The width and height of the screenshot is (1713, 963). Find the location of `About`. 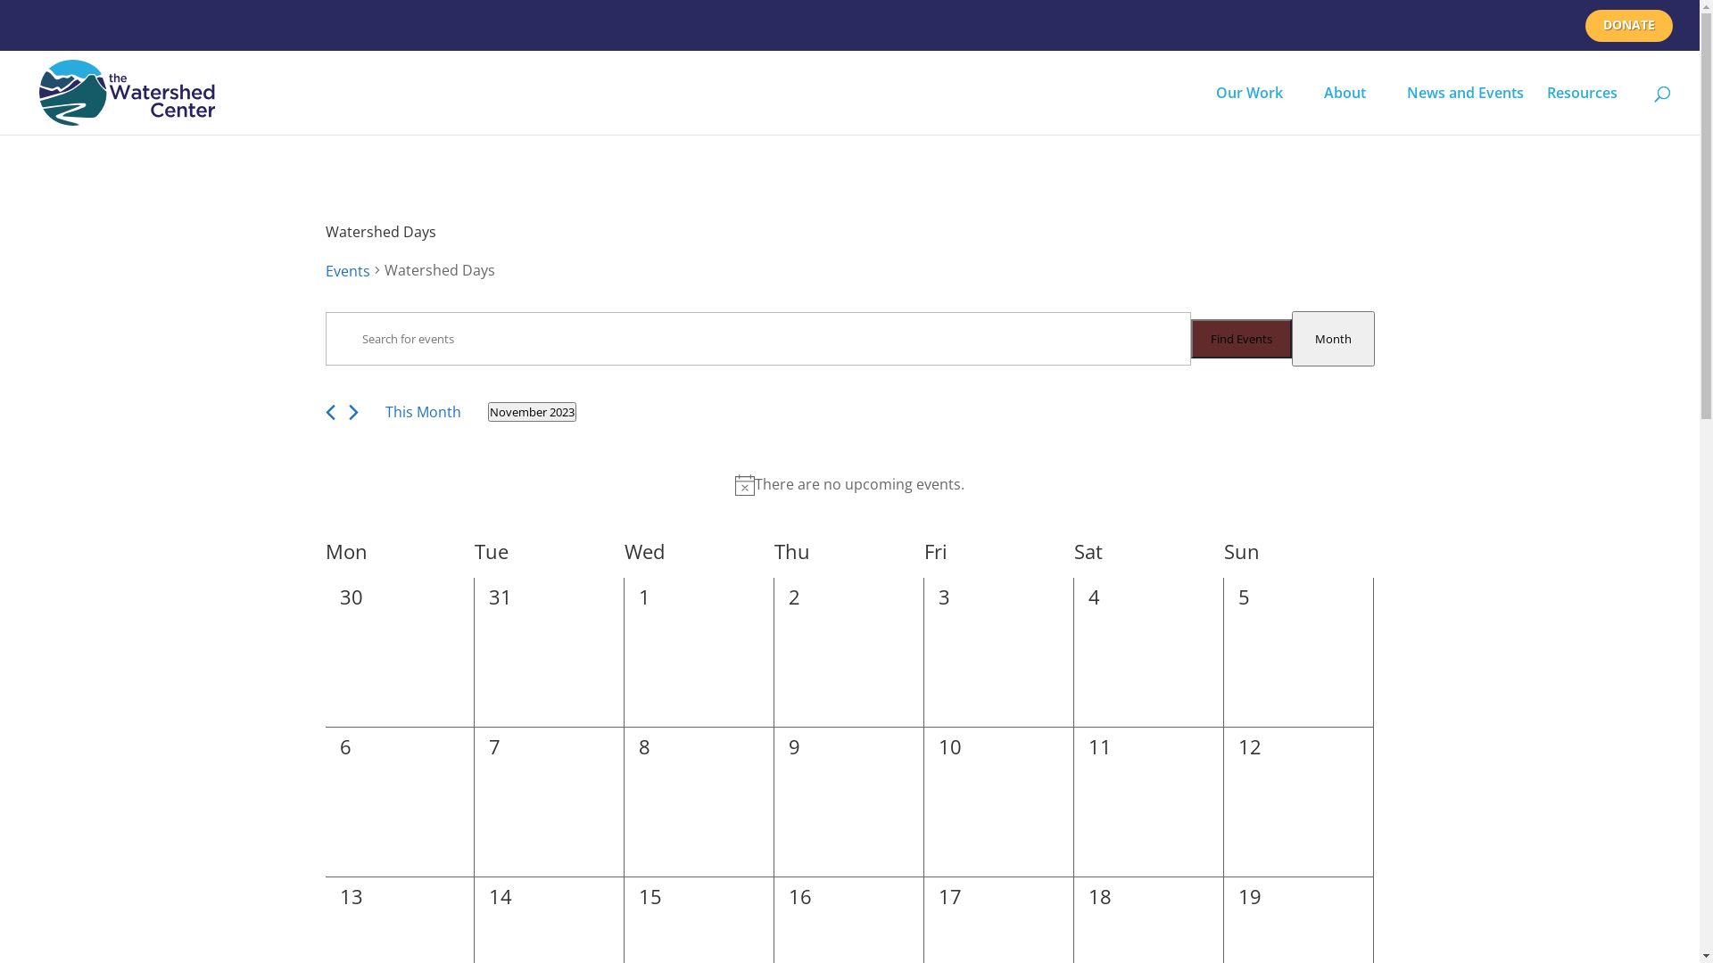

About is located at coordinates (1354, 110).